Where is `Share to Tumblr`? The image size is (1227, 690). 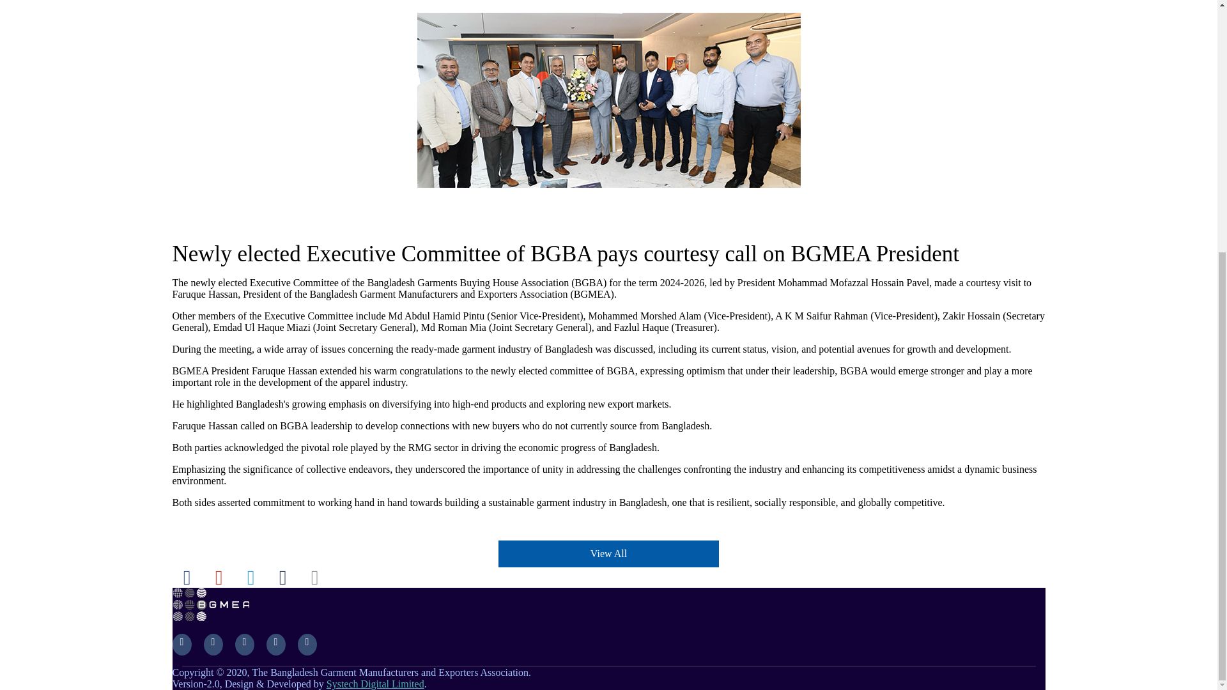 Share to Tumblr is located at coordinates (282, 578).